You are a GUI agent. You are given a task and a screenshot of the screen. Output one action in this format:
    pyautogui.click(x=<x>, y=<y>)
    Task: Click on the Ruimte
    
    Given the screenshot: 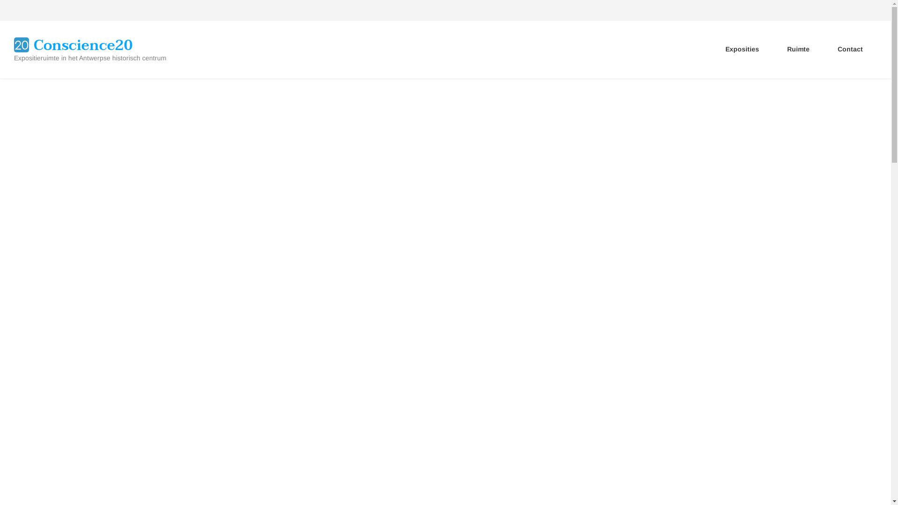 What is the action you would take?
    pyautogui.click(x=798, y=50)
    